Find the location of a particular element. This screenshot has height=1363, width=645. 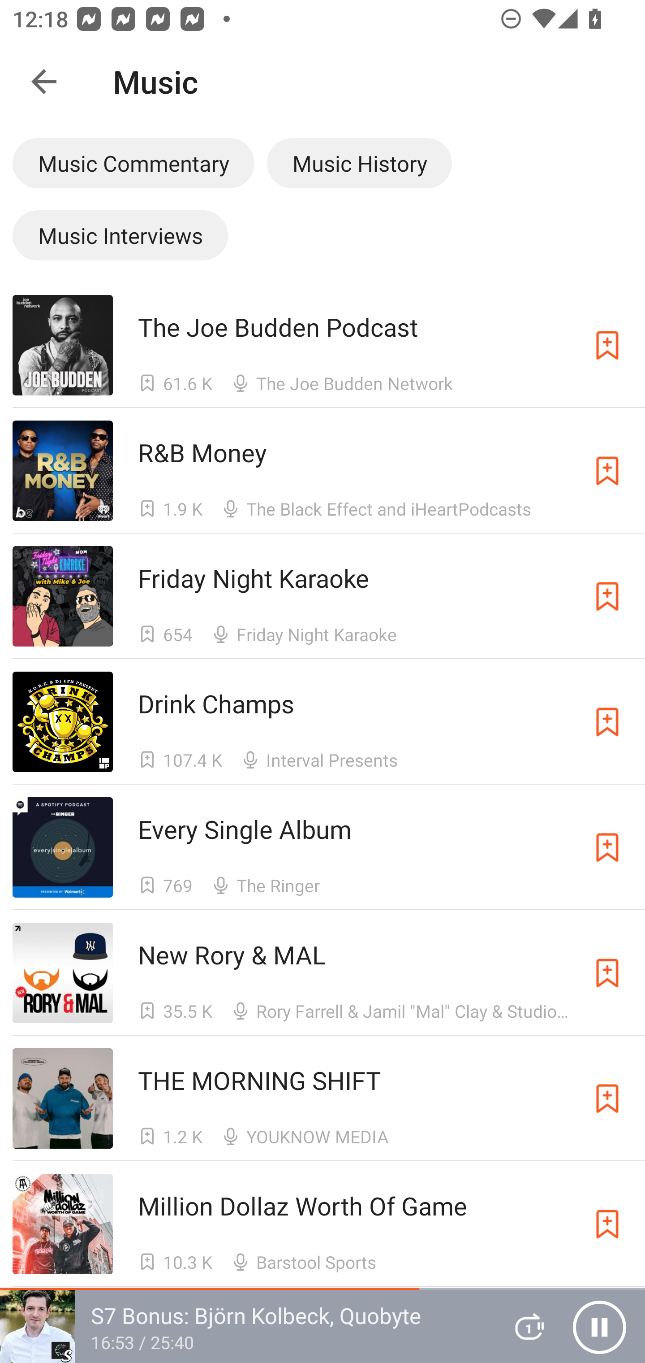

Subscribe is located at coordinates (607, 596).